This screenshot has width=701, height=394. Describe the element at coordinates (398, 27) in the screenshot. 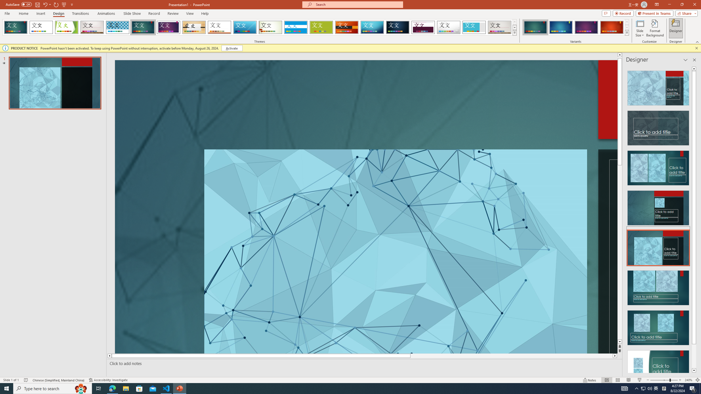

I see `Damask` at that location.